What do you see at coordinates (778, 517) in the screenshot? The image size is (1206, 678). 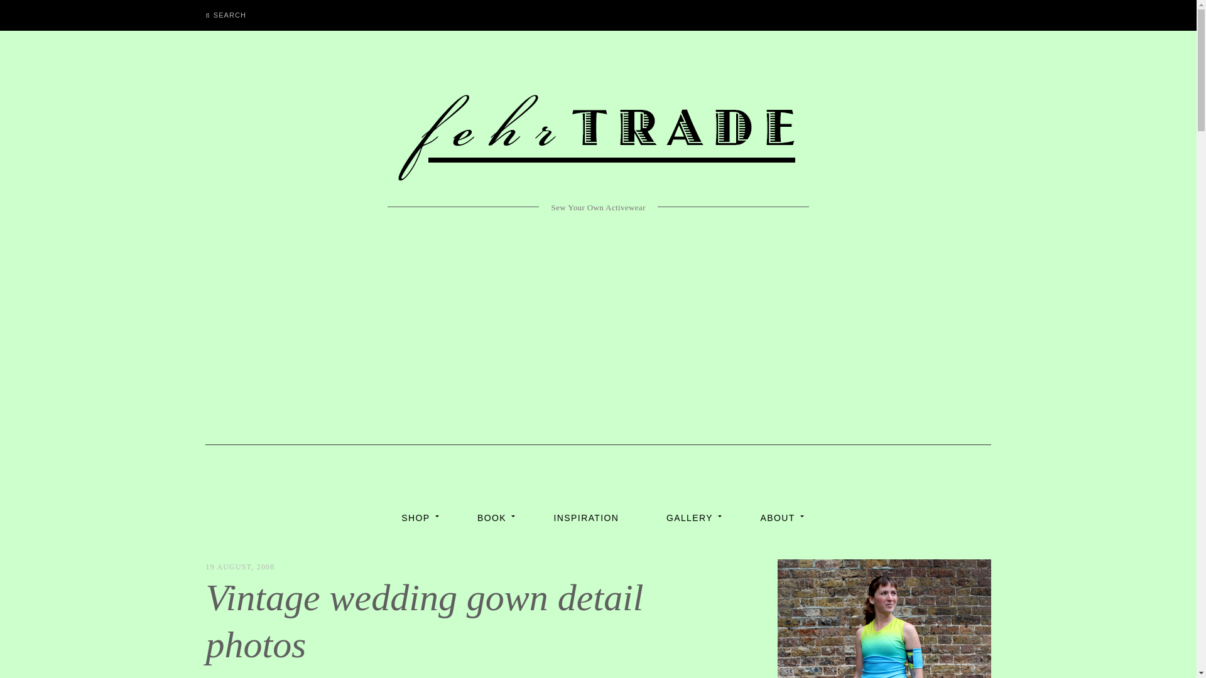 I see `ABOUT` at bounding box center [778, 517].